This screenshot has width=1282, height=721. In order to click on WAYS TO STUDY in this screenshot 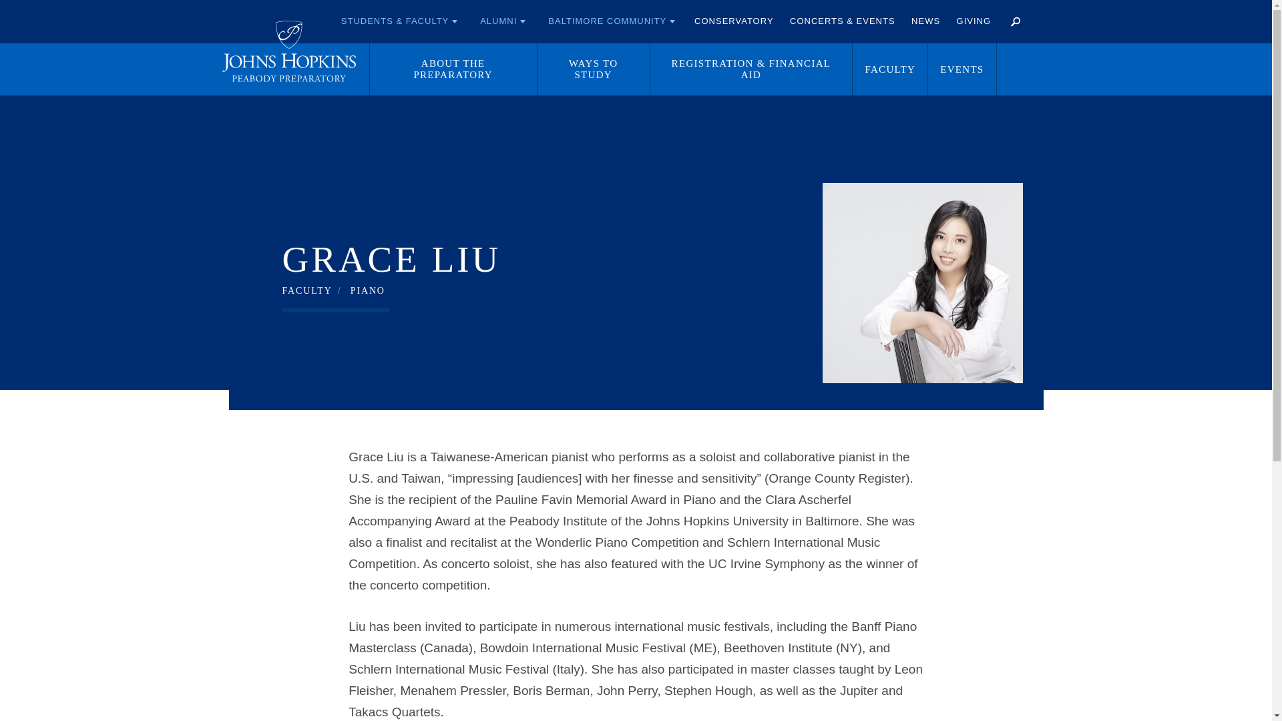, I will do `click(593, 69)`.